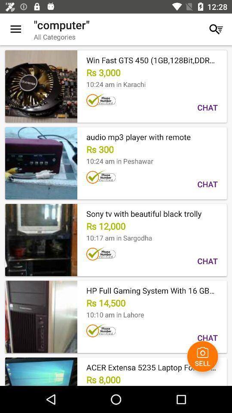 The height and width of the screenshot is (413, 232). What do you see at coordinates (216, 29) in the screenshot?
I see `select the app to the right of "computer" app` at bounding box center [216, 29].